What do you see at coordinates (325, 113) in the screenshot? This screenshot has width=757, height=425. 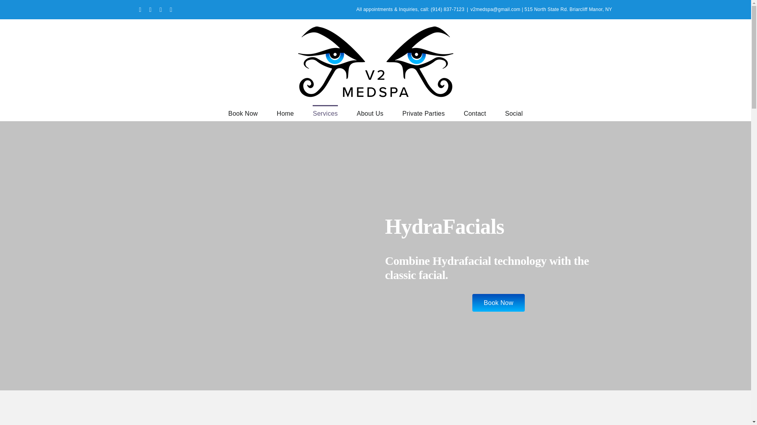 I see `Services` at bounding box center [325, 113].